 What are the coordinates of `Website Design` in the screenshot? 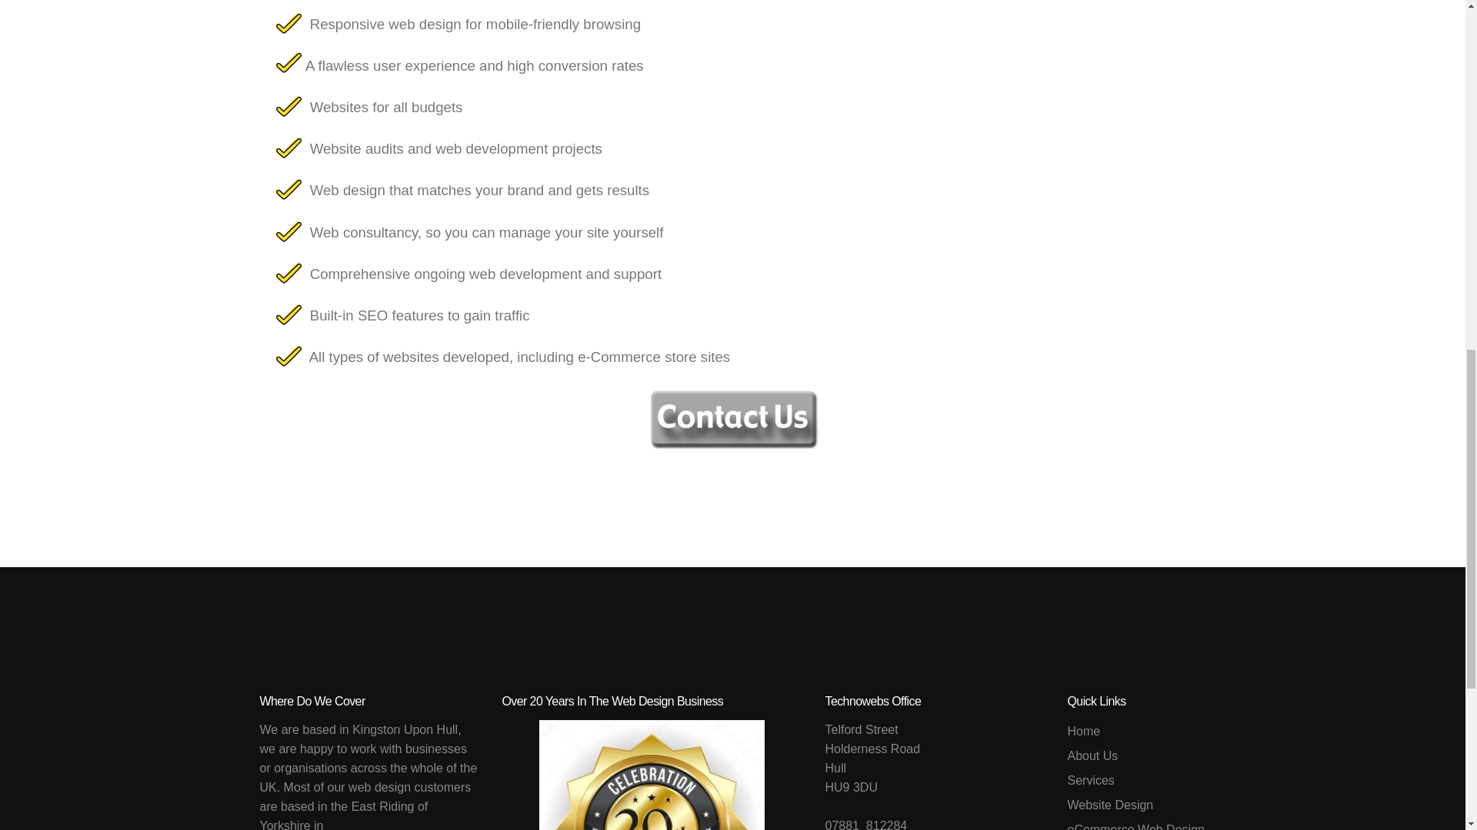 It's located at (1135, 805).